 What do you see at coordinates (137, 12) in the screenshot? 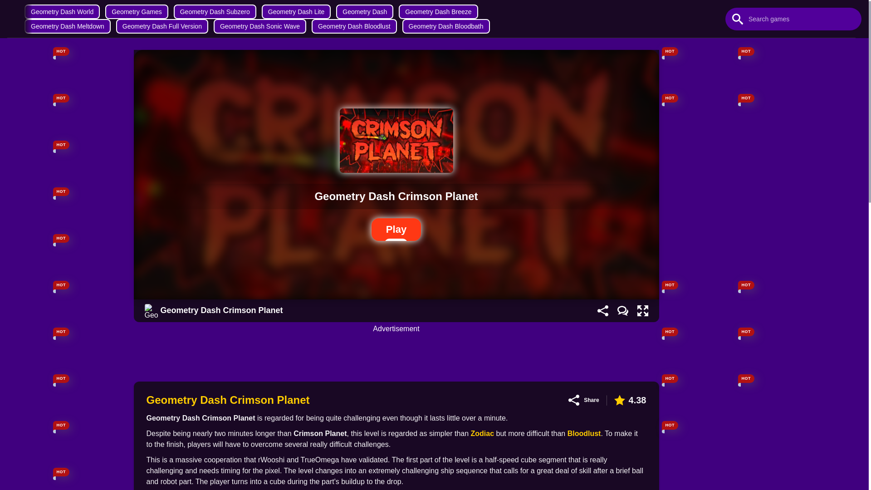
I see `Geometry Games` at bounding box center [137, 12].